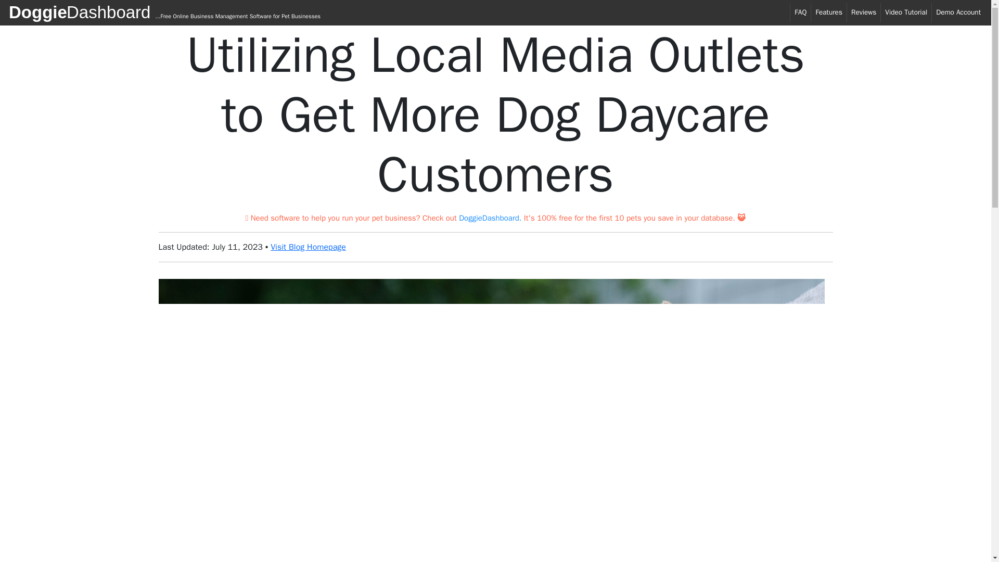 The width and height of the screenshot is (999, 562). What do you see at coordinates (308, 247) in the screenshot?
I see `Visit Blog Homepage` at bounding box center [308, 247].